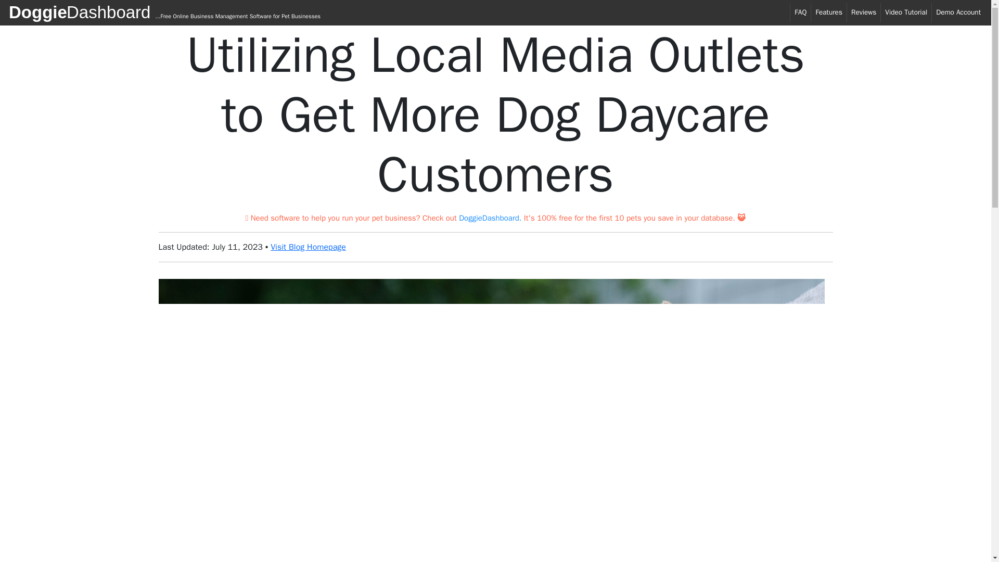 The width and height of the screenshot is (999, 562). What do you see at coordinates (308, 247) in the screenshot?
I see `Visit Blog Homepage` at bounding box center [308, 247].